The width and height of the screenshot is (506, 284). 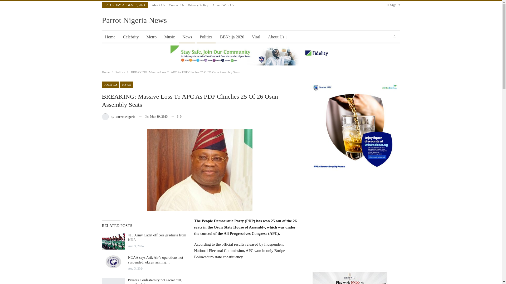 I want to click on Viral, so click(x=256, y=37).